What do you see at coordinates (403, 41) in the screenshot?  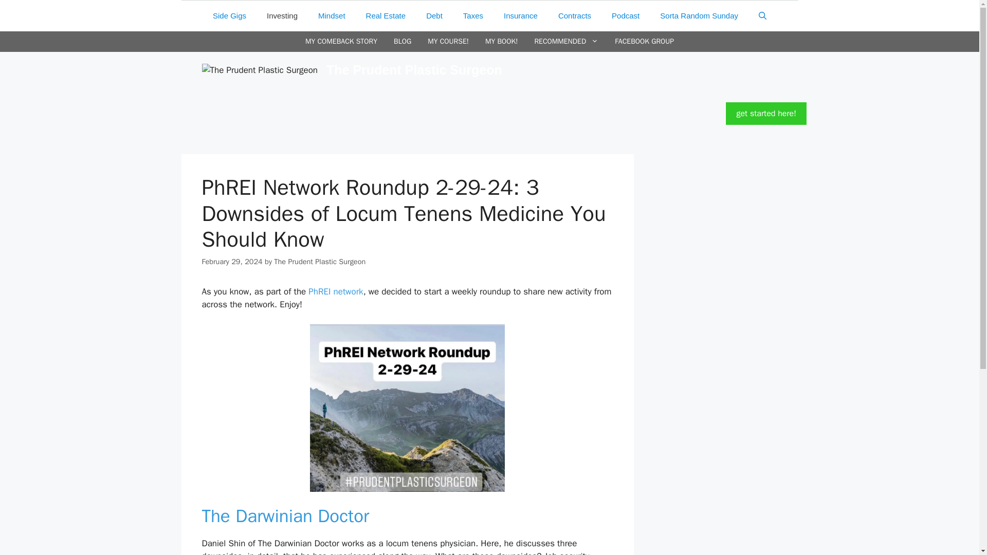 I see `BLOG` at bounding box center [403, 41].